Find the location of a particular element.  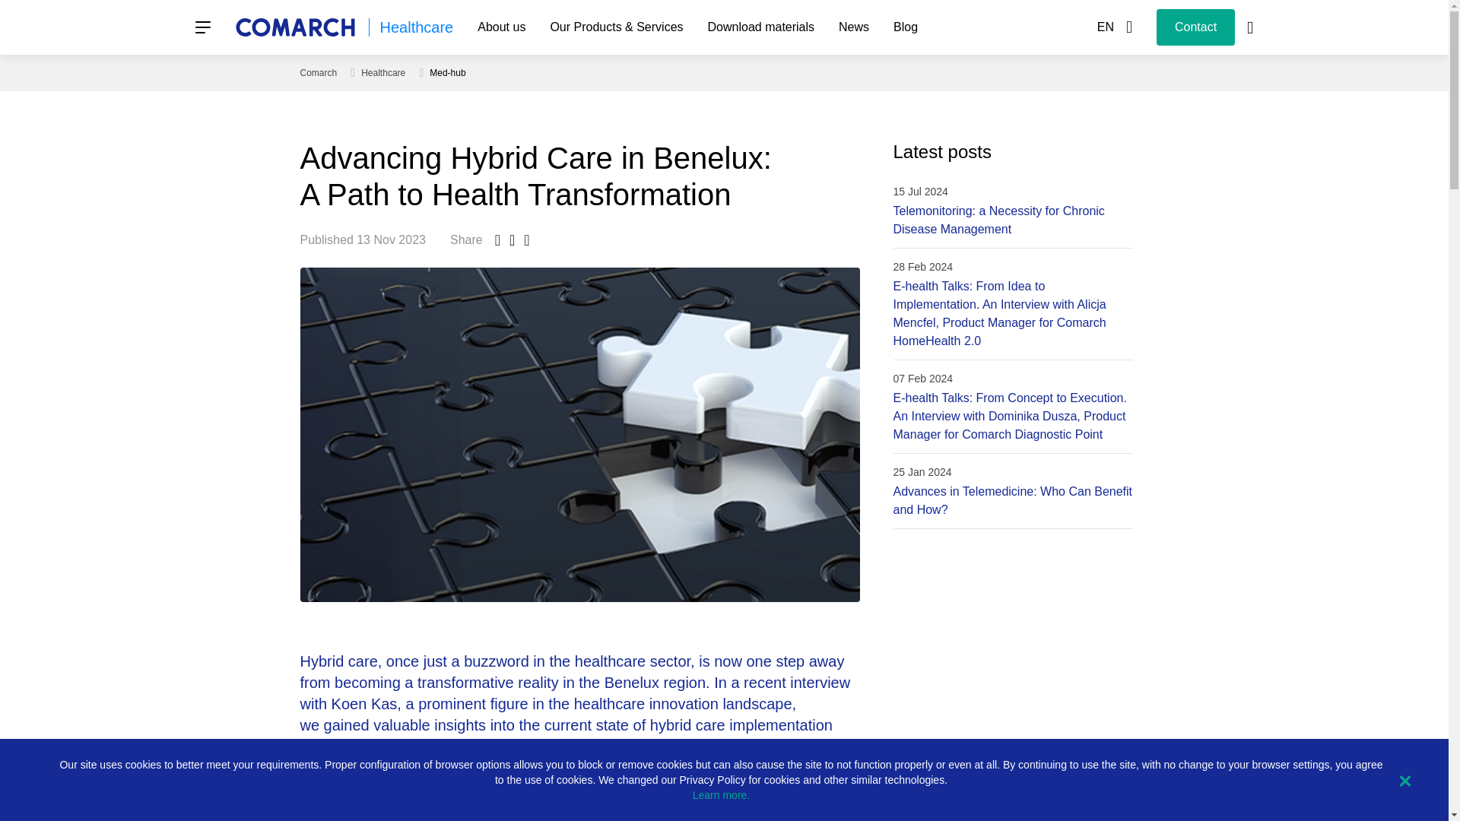

Healthcare is located at coordinates (417, 27).